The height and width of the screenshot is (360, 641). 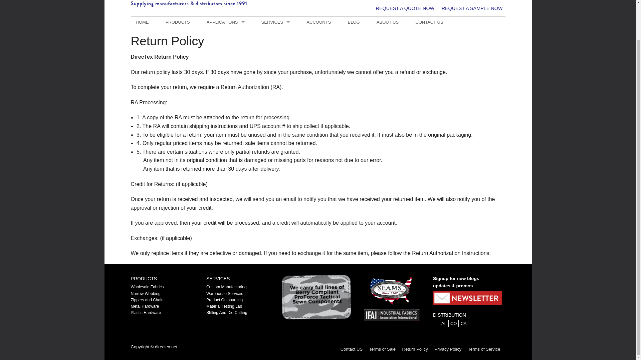 What do you see at coordinates (276, 22) in the screenshot?
I see `SERVICES` at bounding box center [276, 22].